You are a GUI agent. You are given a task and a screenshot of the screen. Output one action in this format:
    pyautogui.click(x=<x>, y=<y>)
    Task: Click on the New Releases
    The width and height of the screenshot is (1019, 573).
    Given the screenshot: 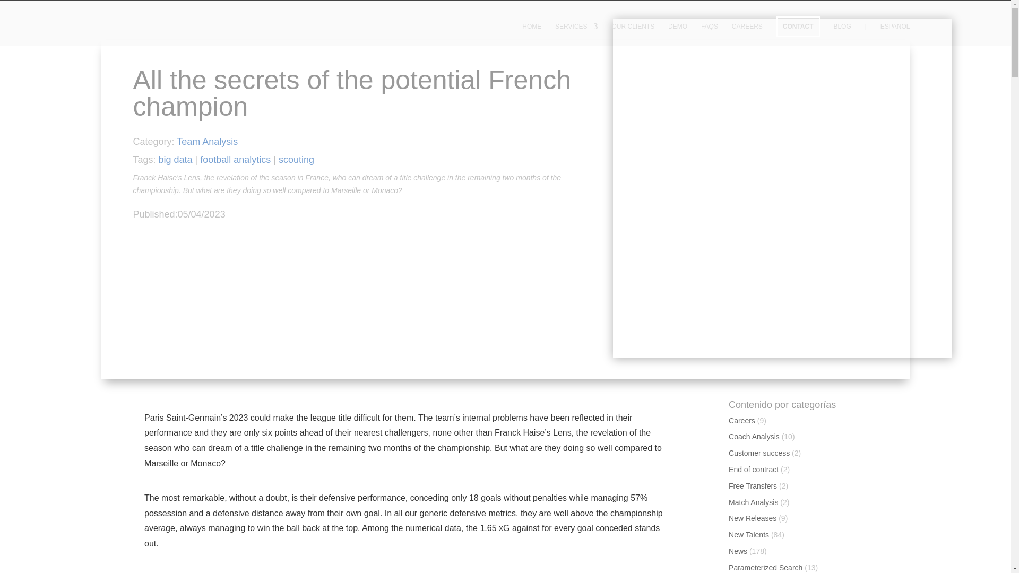 What is the action you would take?
    pyautogui.click(x=753, y=518)
    